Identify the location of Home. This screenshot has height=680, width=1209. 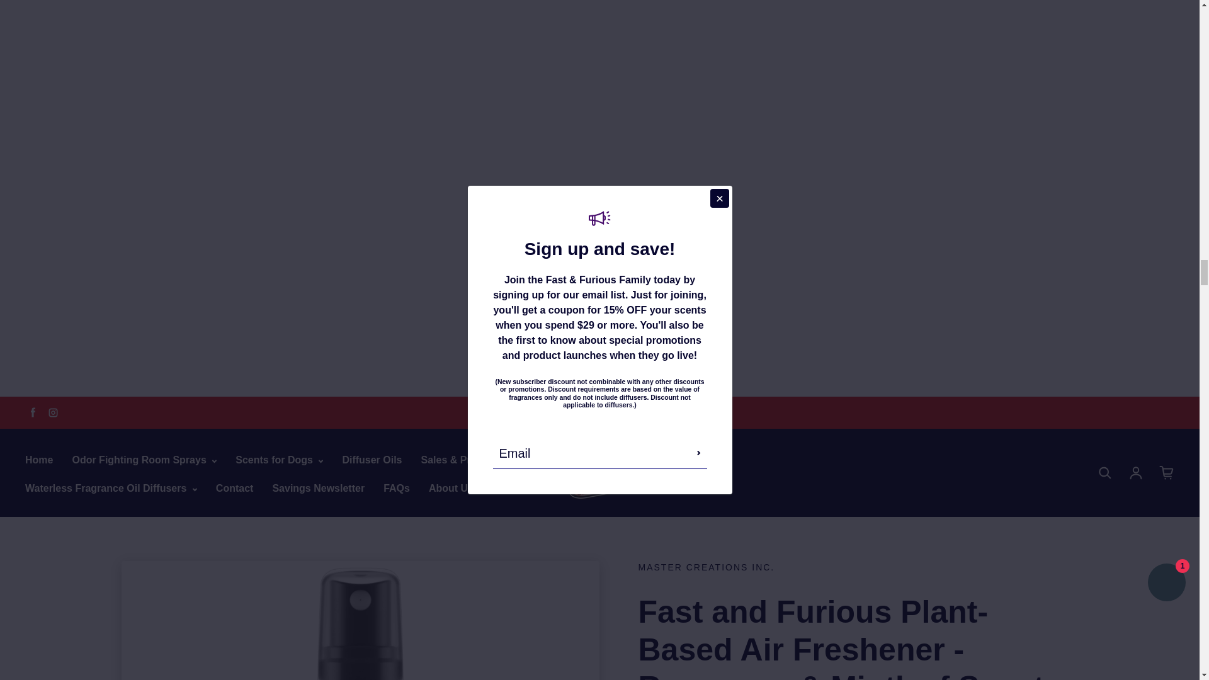
(39, 460).